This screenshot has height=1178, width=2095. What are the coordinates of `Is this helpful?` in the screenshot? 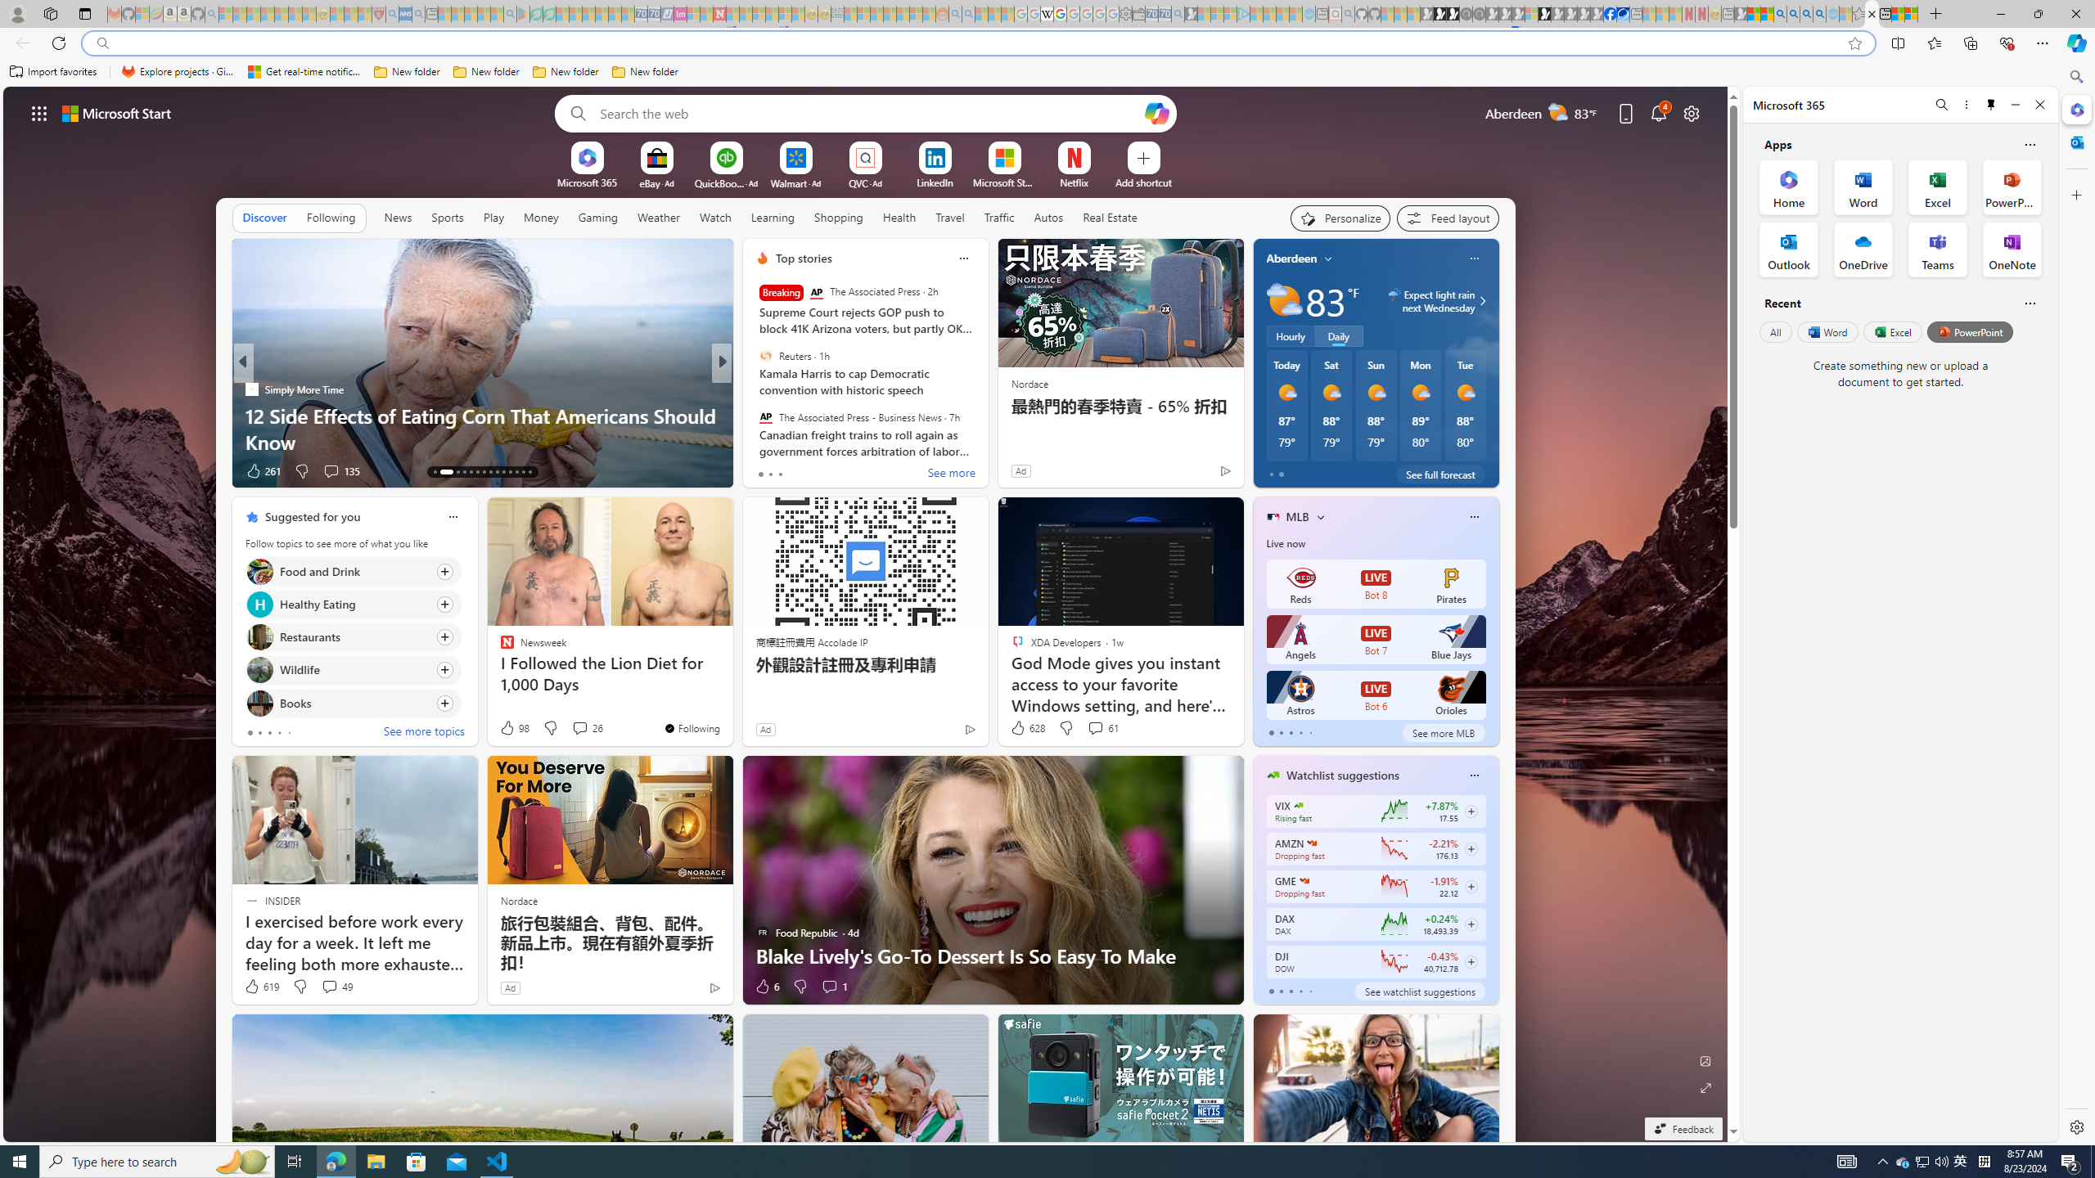 It's located at (2030, 303).